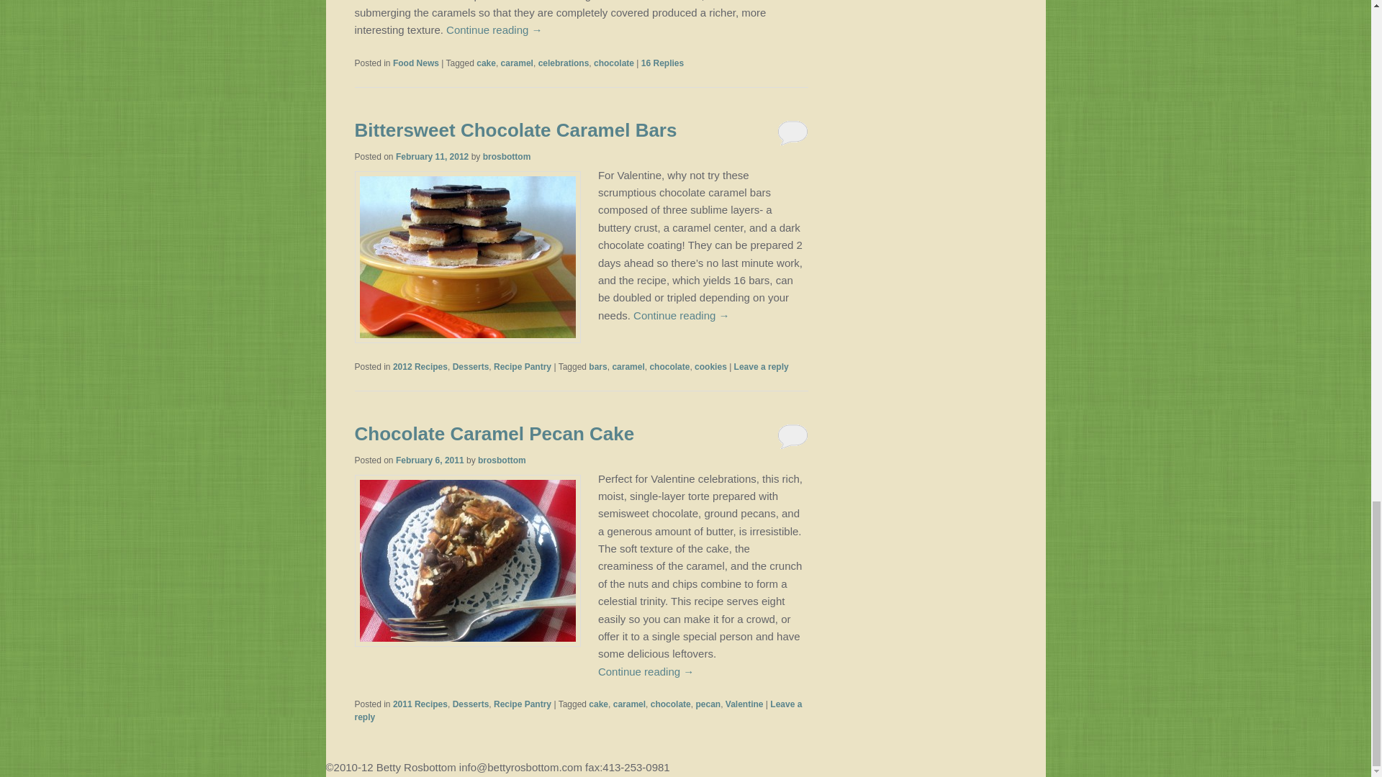 The image size is (1382, 777). Describe the element at coordinates (614, 63) in the screenshot. I see `chocolate` at that location.